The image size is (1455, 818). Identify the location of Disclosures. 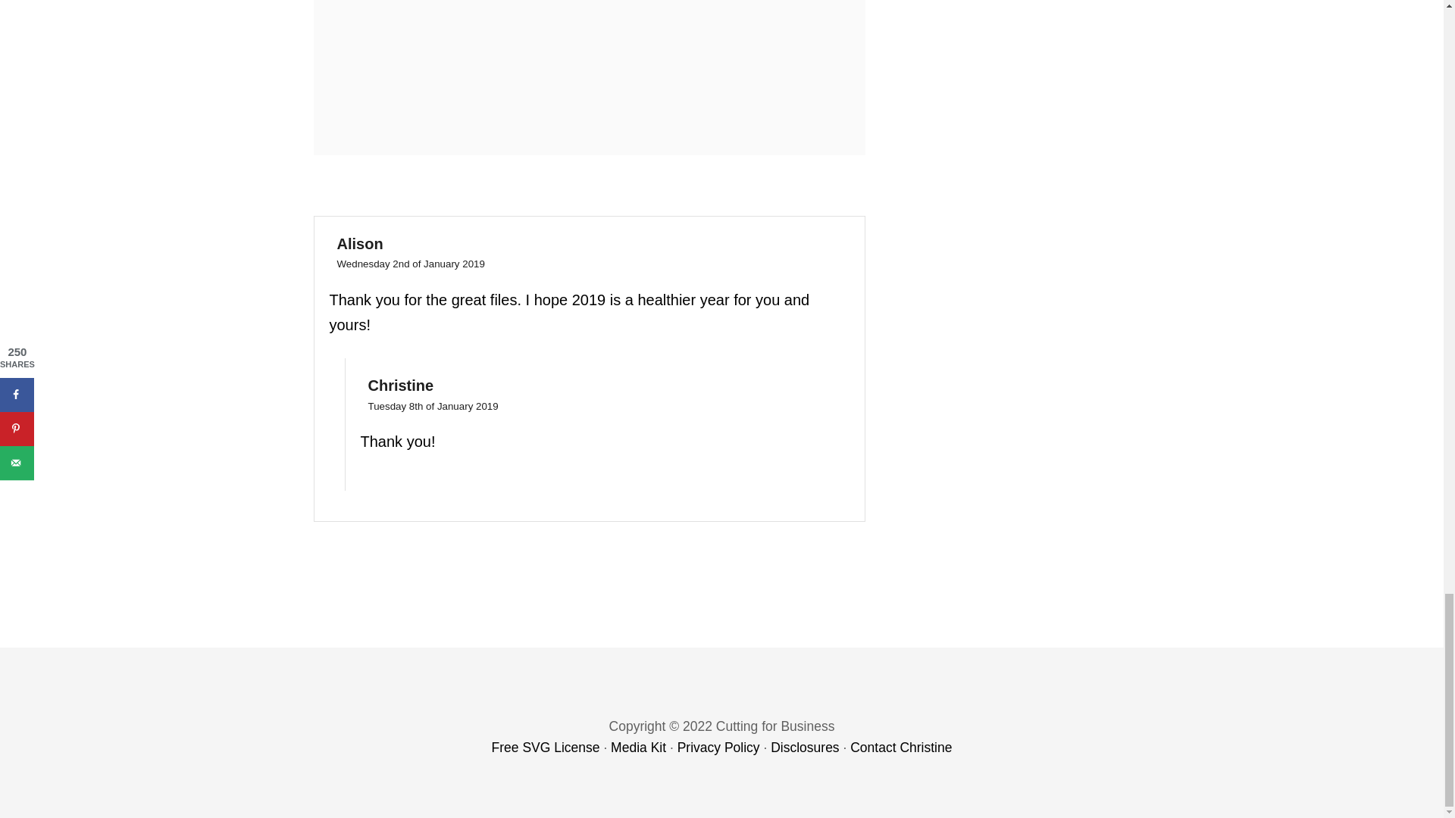
(805, 747).